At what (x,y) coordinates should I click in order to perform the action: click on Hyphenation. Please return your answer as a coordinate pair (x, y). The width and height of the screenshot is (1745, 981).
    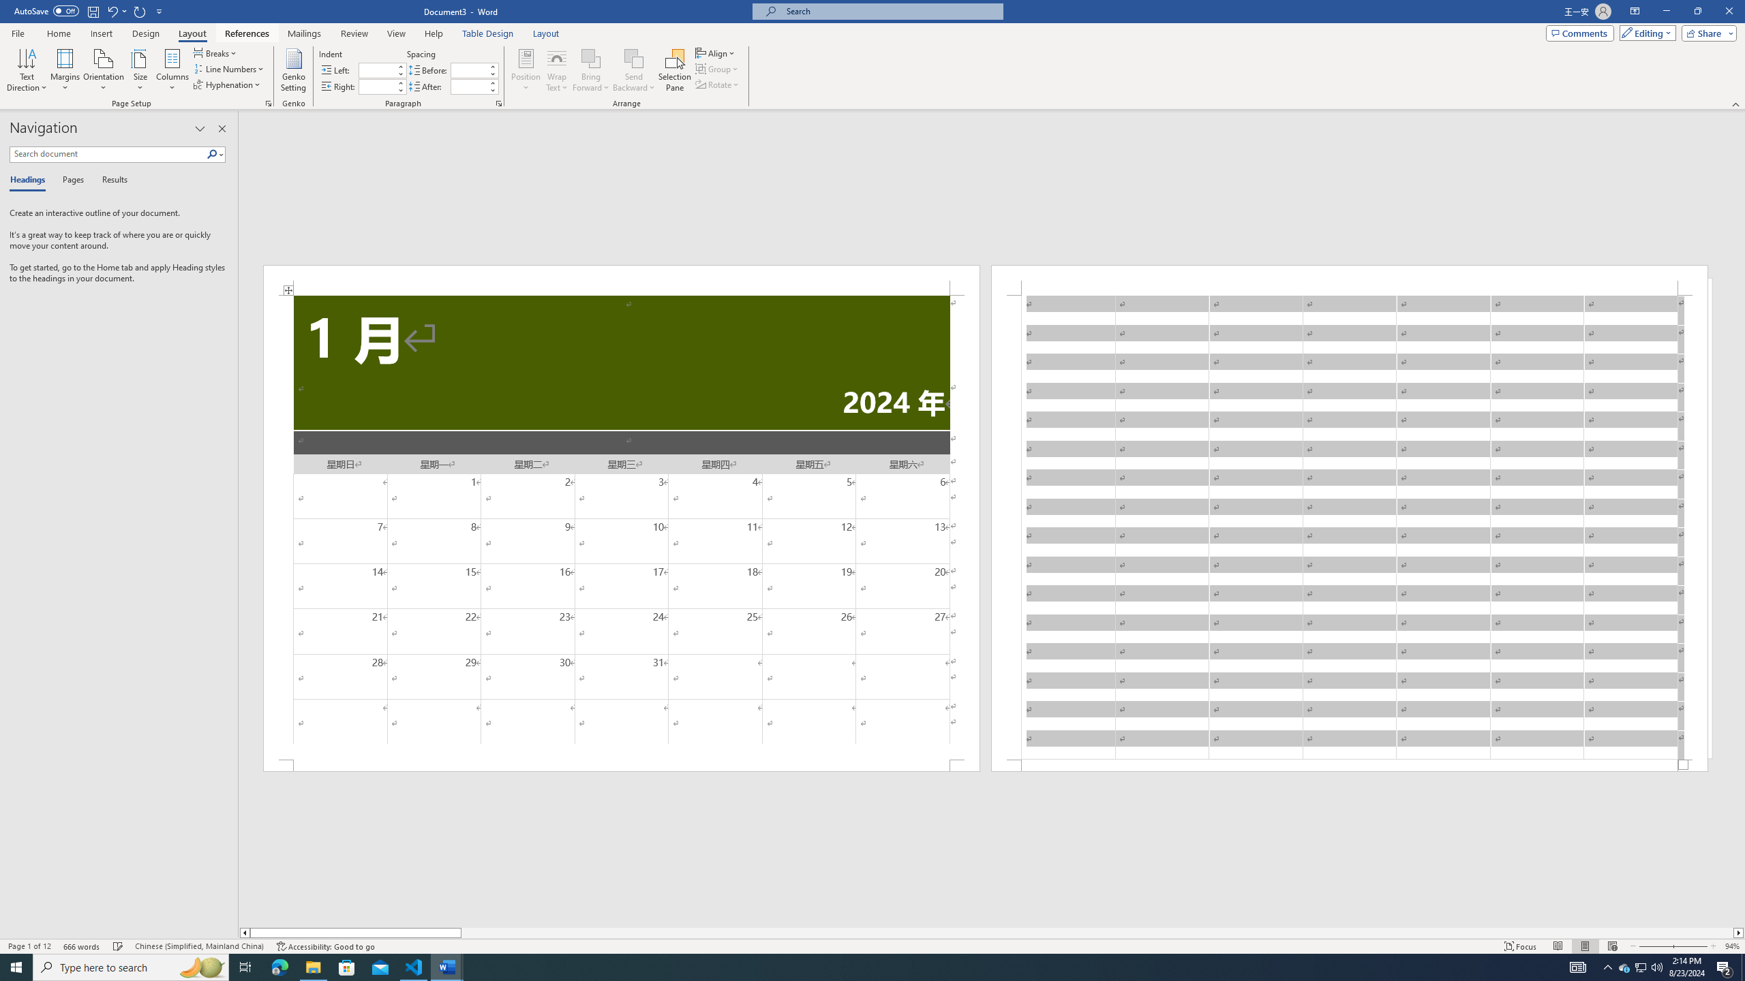
    Looking at the image, I should click on (228, 84).